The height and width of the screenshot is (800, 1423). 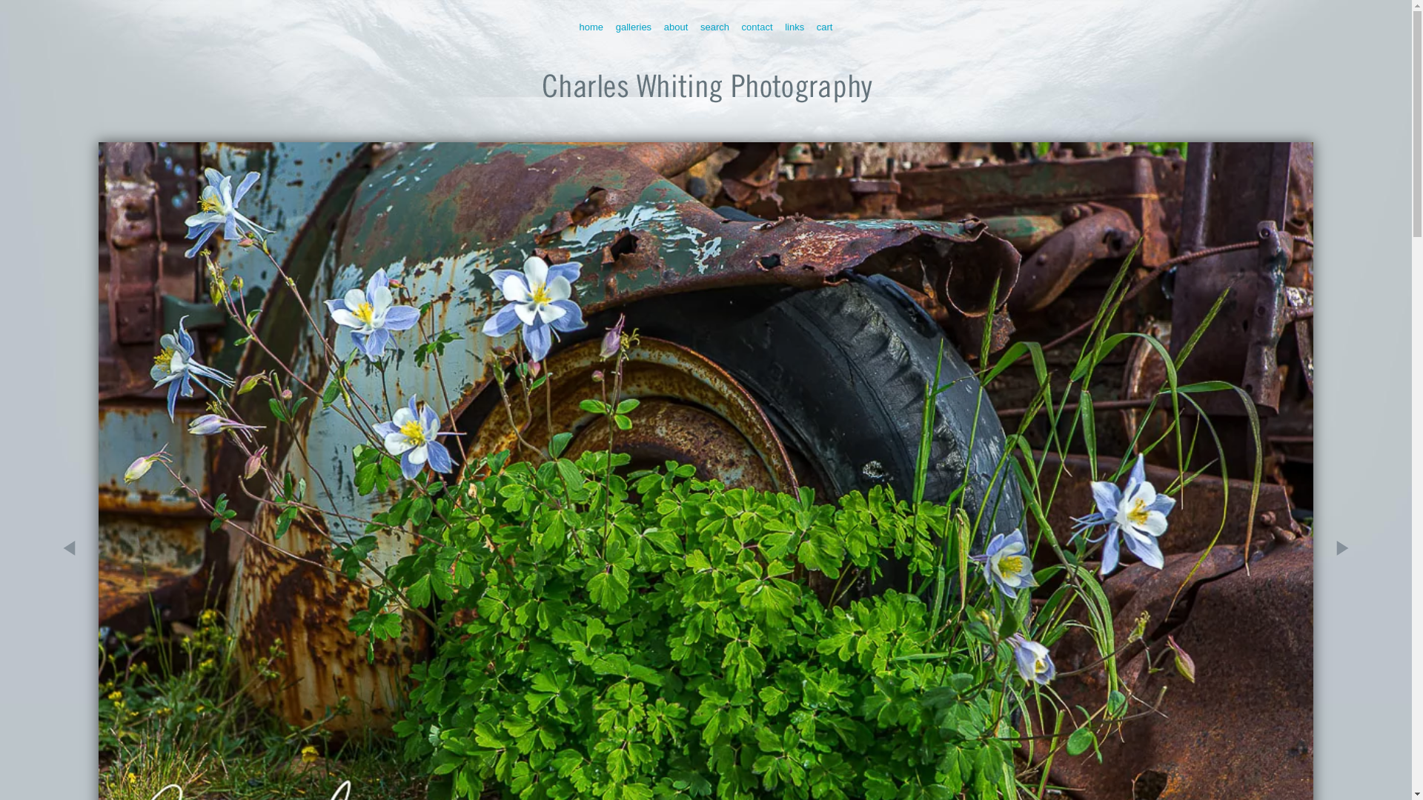 What do you see at coordinates (757, 27) in the screenshot?
I see `contact` at bounding box center [757, 27].